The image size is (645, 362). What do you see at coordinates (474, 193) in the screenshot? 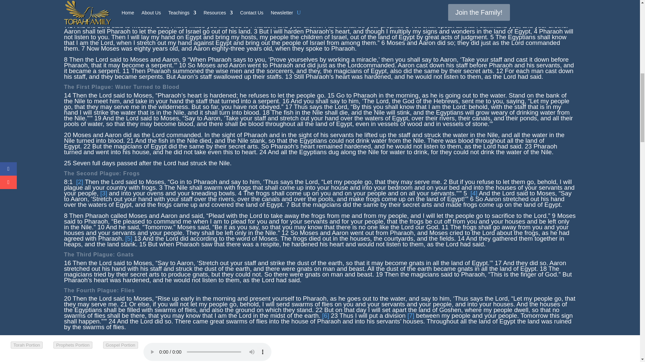
I see `Ch 8:1 in Hebrew` at bounding box center [474, 193].